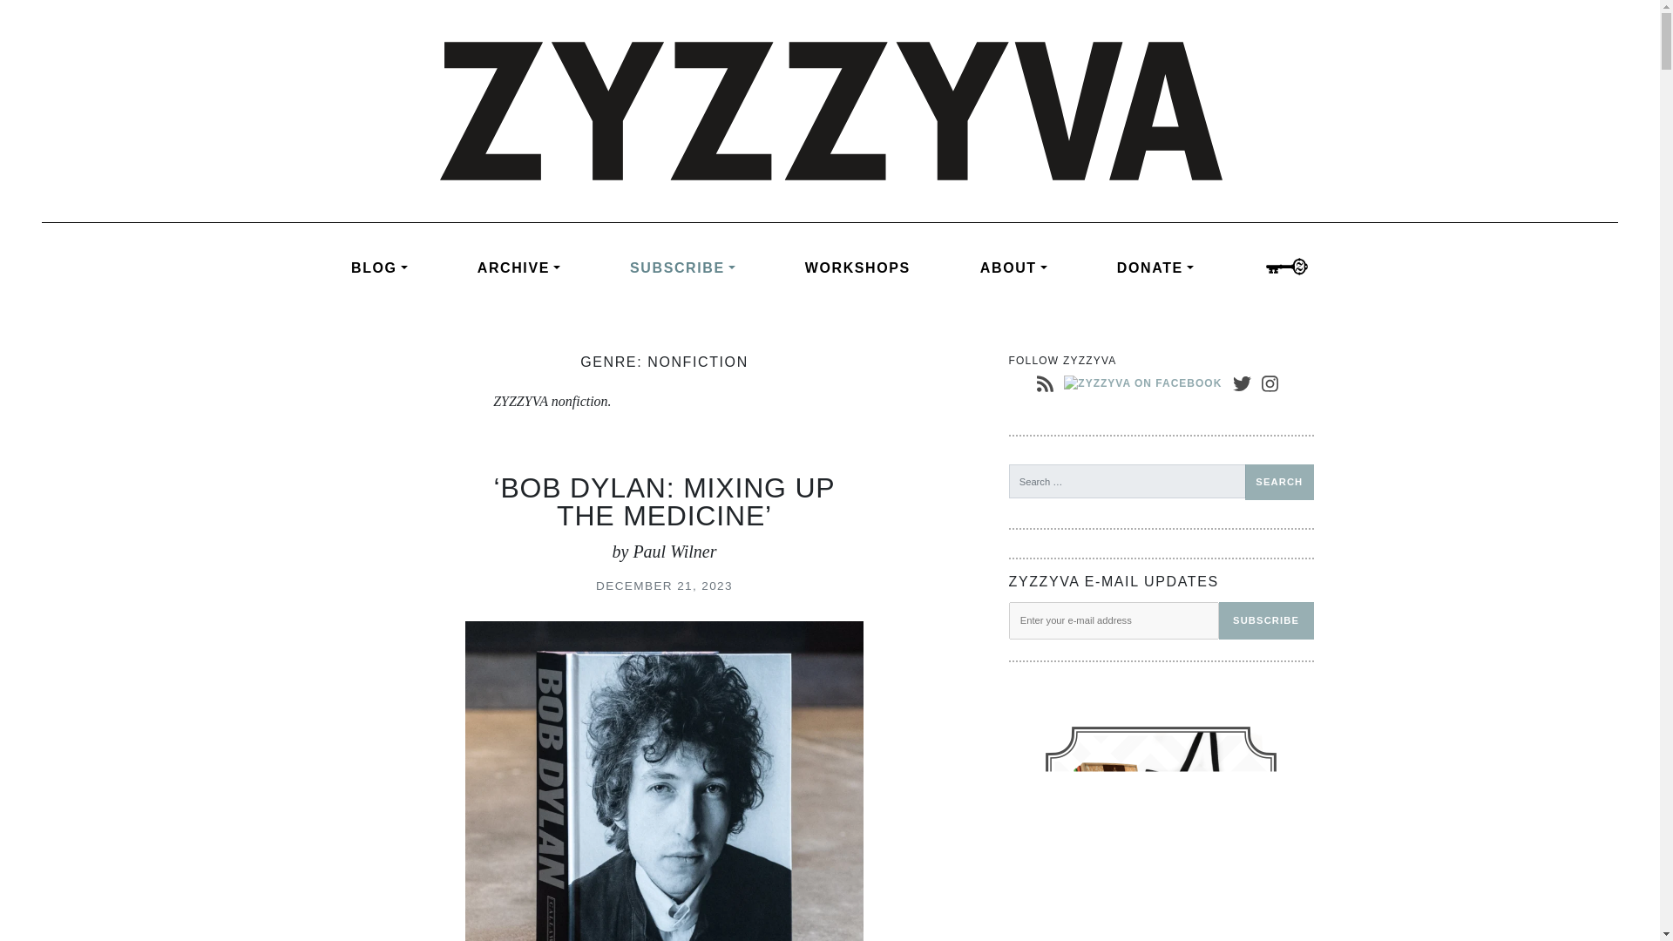 The image size is (1673, 941). I want to click on Subscribe, so click(1266, 620).